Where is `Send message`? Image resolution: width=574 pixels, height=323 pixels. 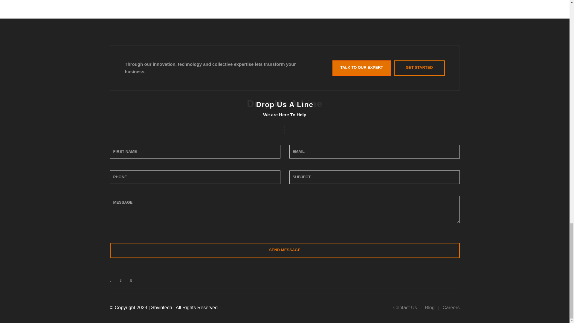
Send message is located at coordinates (285, 250).